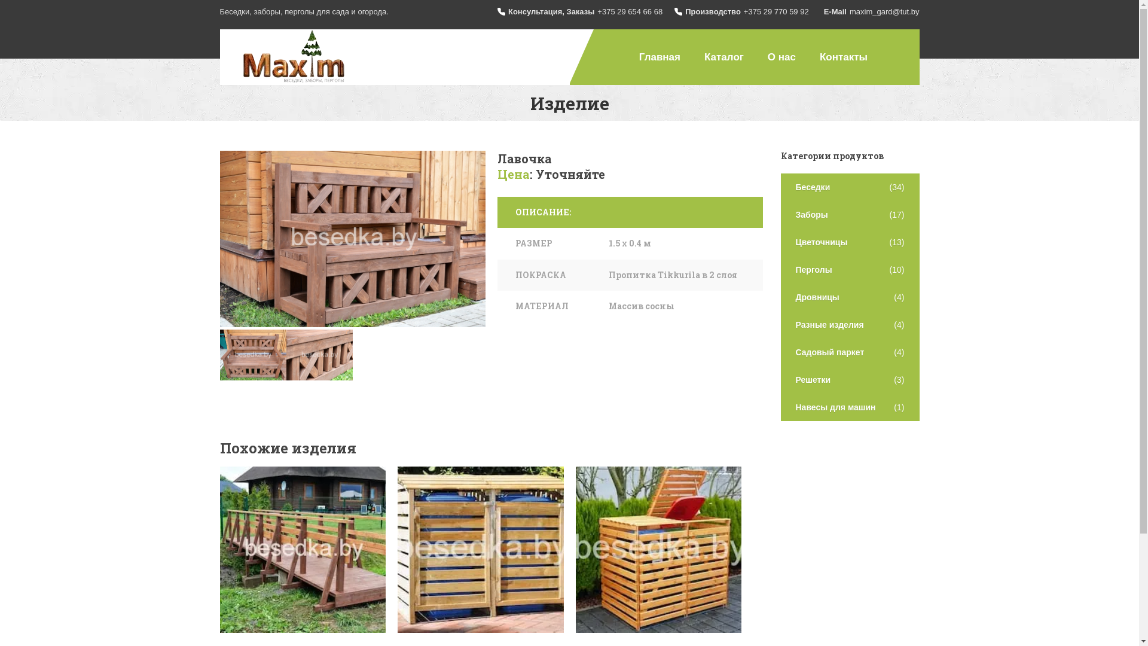 The image size is (1148, 646). What do you see at coordinates (885, 12) in the screenshot?
I see `maxim_gard@tut.by` at bounding box center [885, 12].